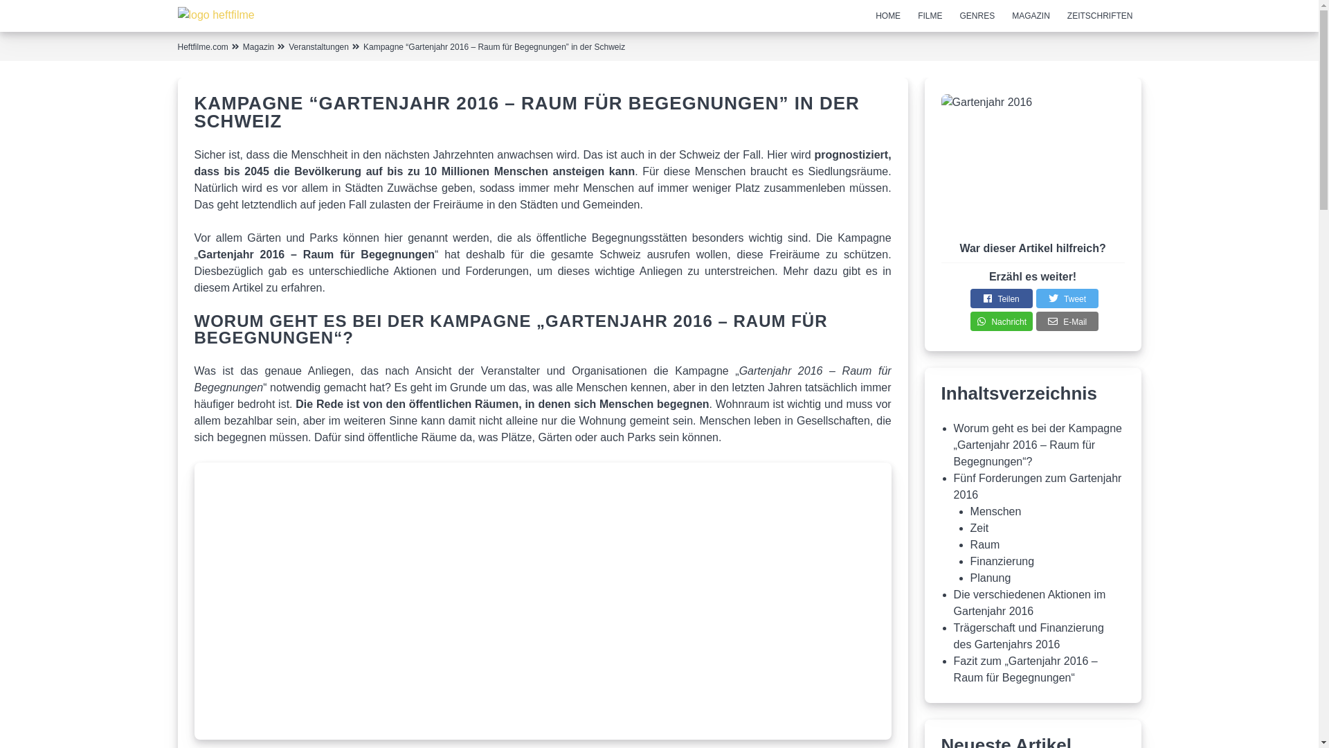 Image resolution: width=1329 pixels, height=748 pixels. I want to click on Raum, so click(986, 544).